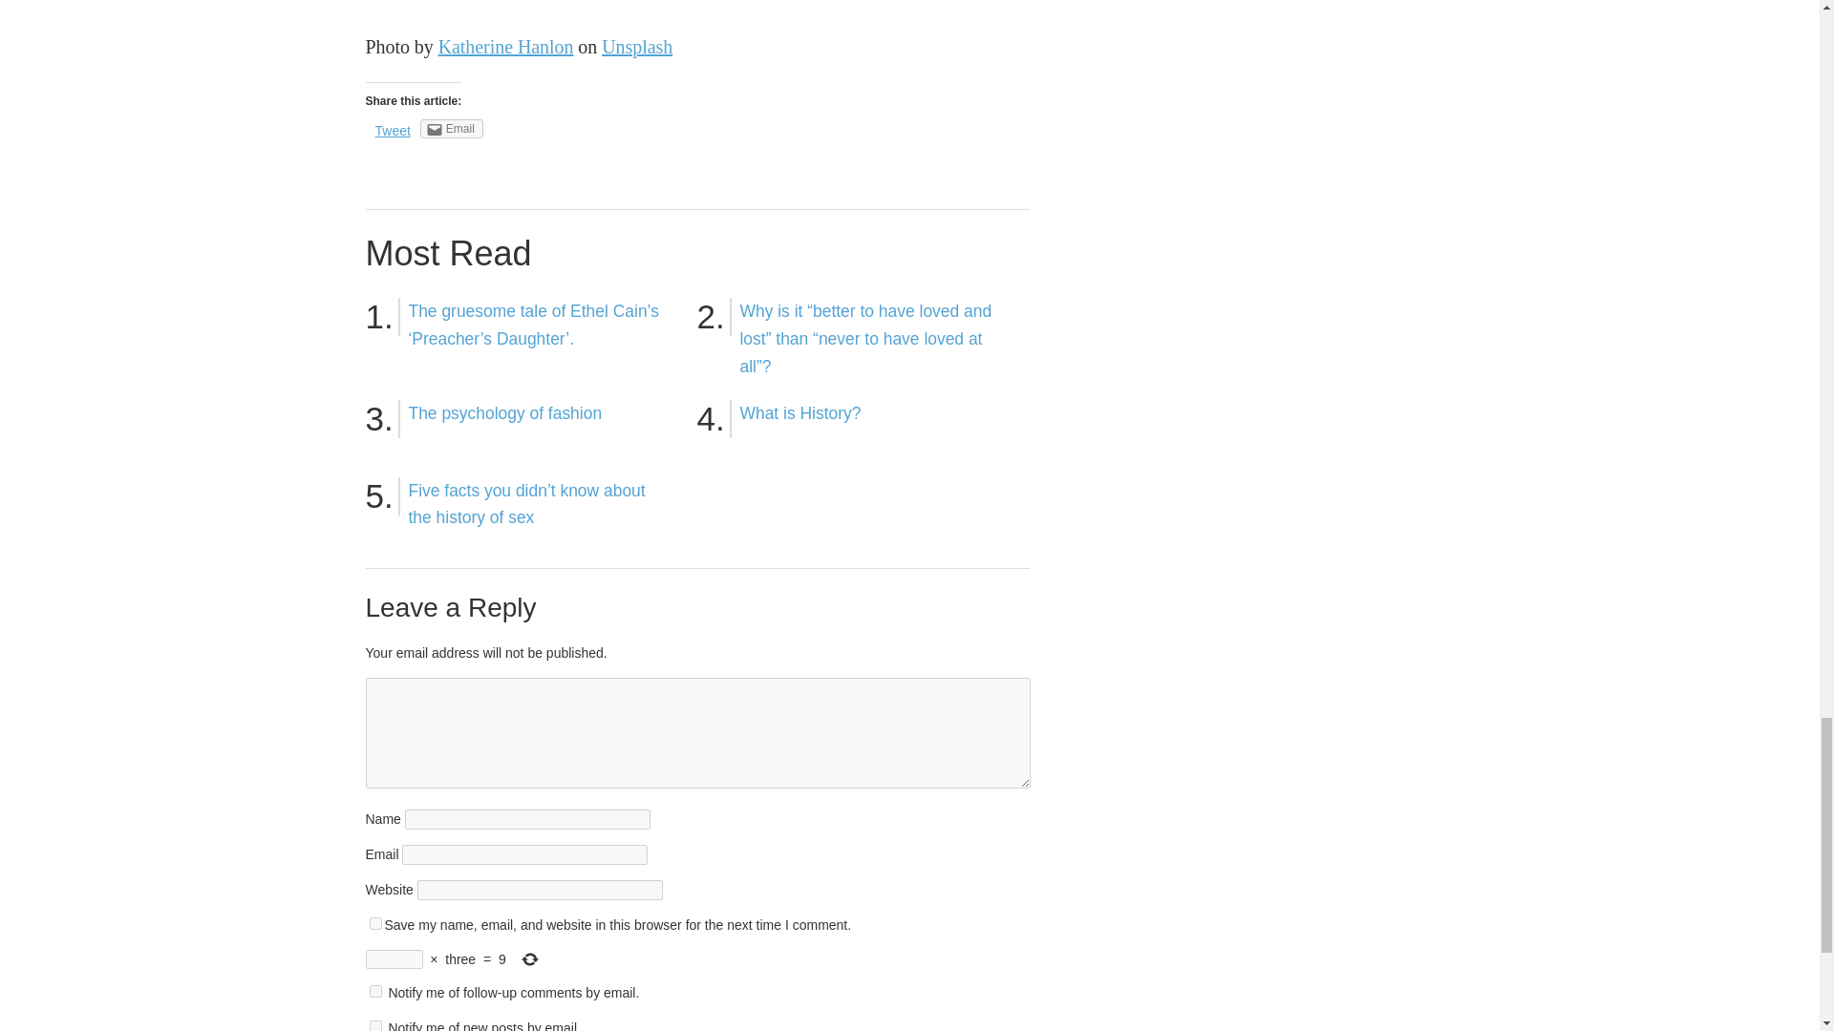 The width and height of the screenshot is (1834, 1031). I want to click on Katherine Hanlon, so click(505, 46).